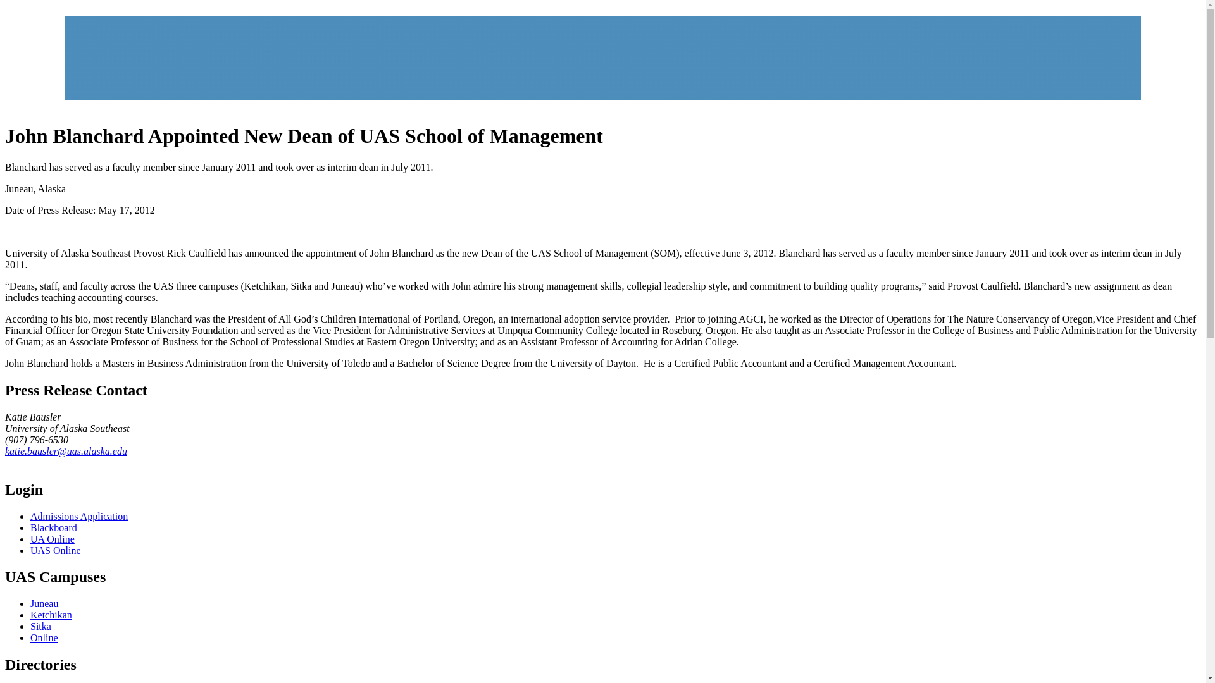 This screenshot has height=683, width=1215. Describe the element at coordinates (44, 603) in the screenshot. I see `Juneau` at that location.